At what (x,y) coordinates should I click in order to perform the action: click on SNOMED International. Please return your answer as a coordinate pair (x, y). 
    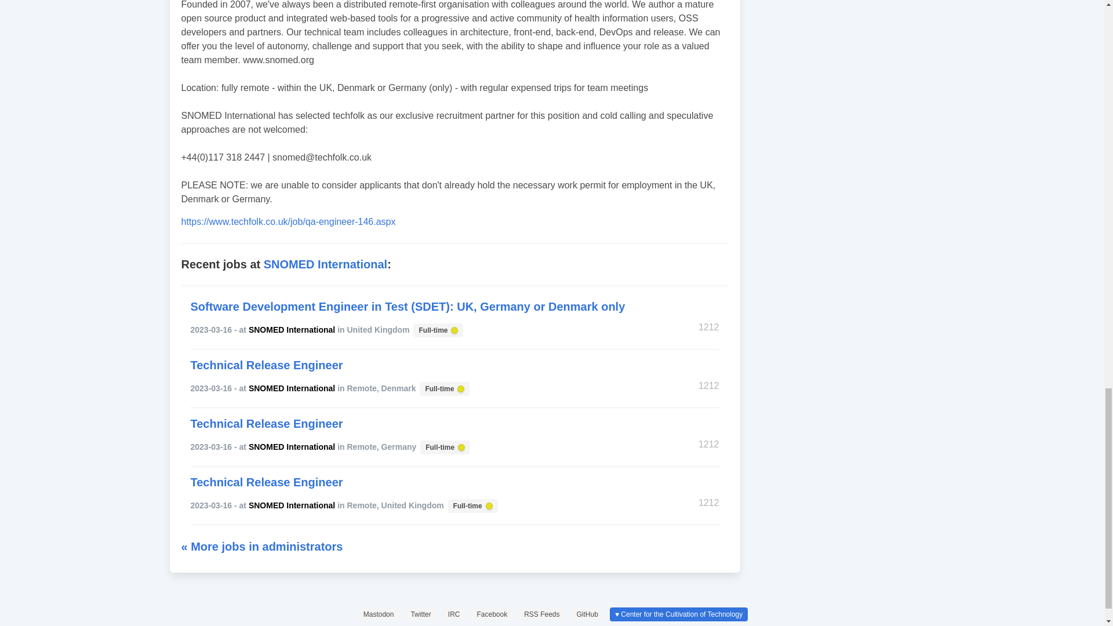
    Looking at the image, I should click on (291, 388).